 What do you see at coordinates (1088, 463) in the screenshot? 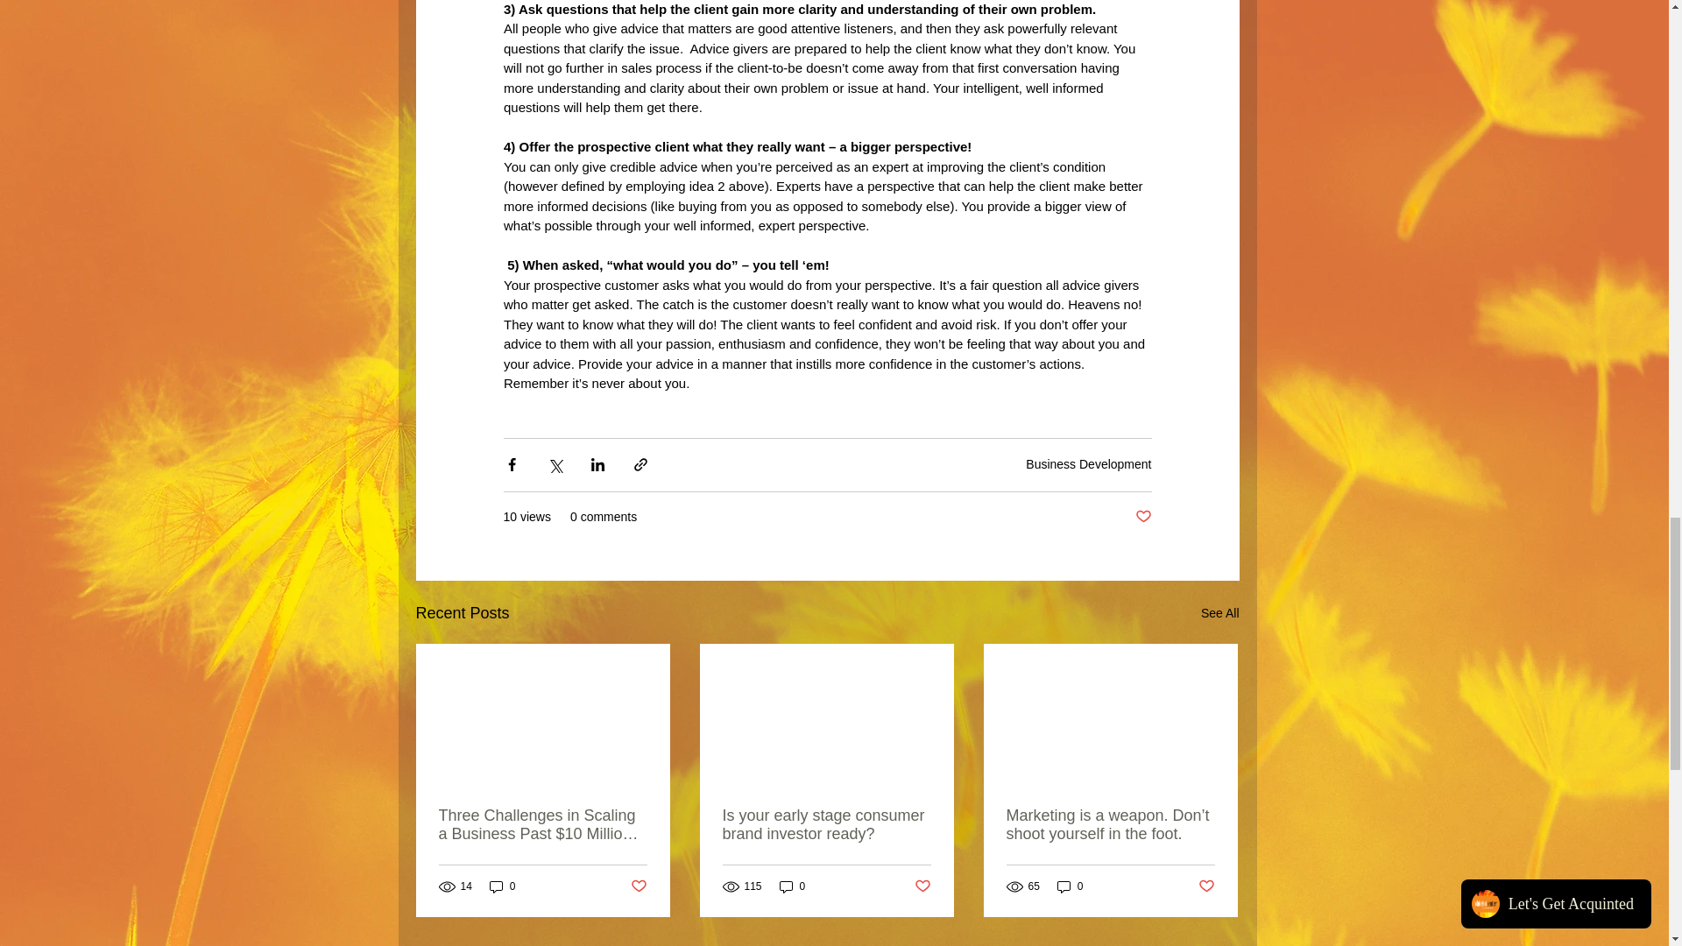
I see `Business Development` at bounding box center [1088, 463].